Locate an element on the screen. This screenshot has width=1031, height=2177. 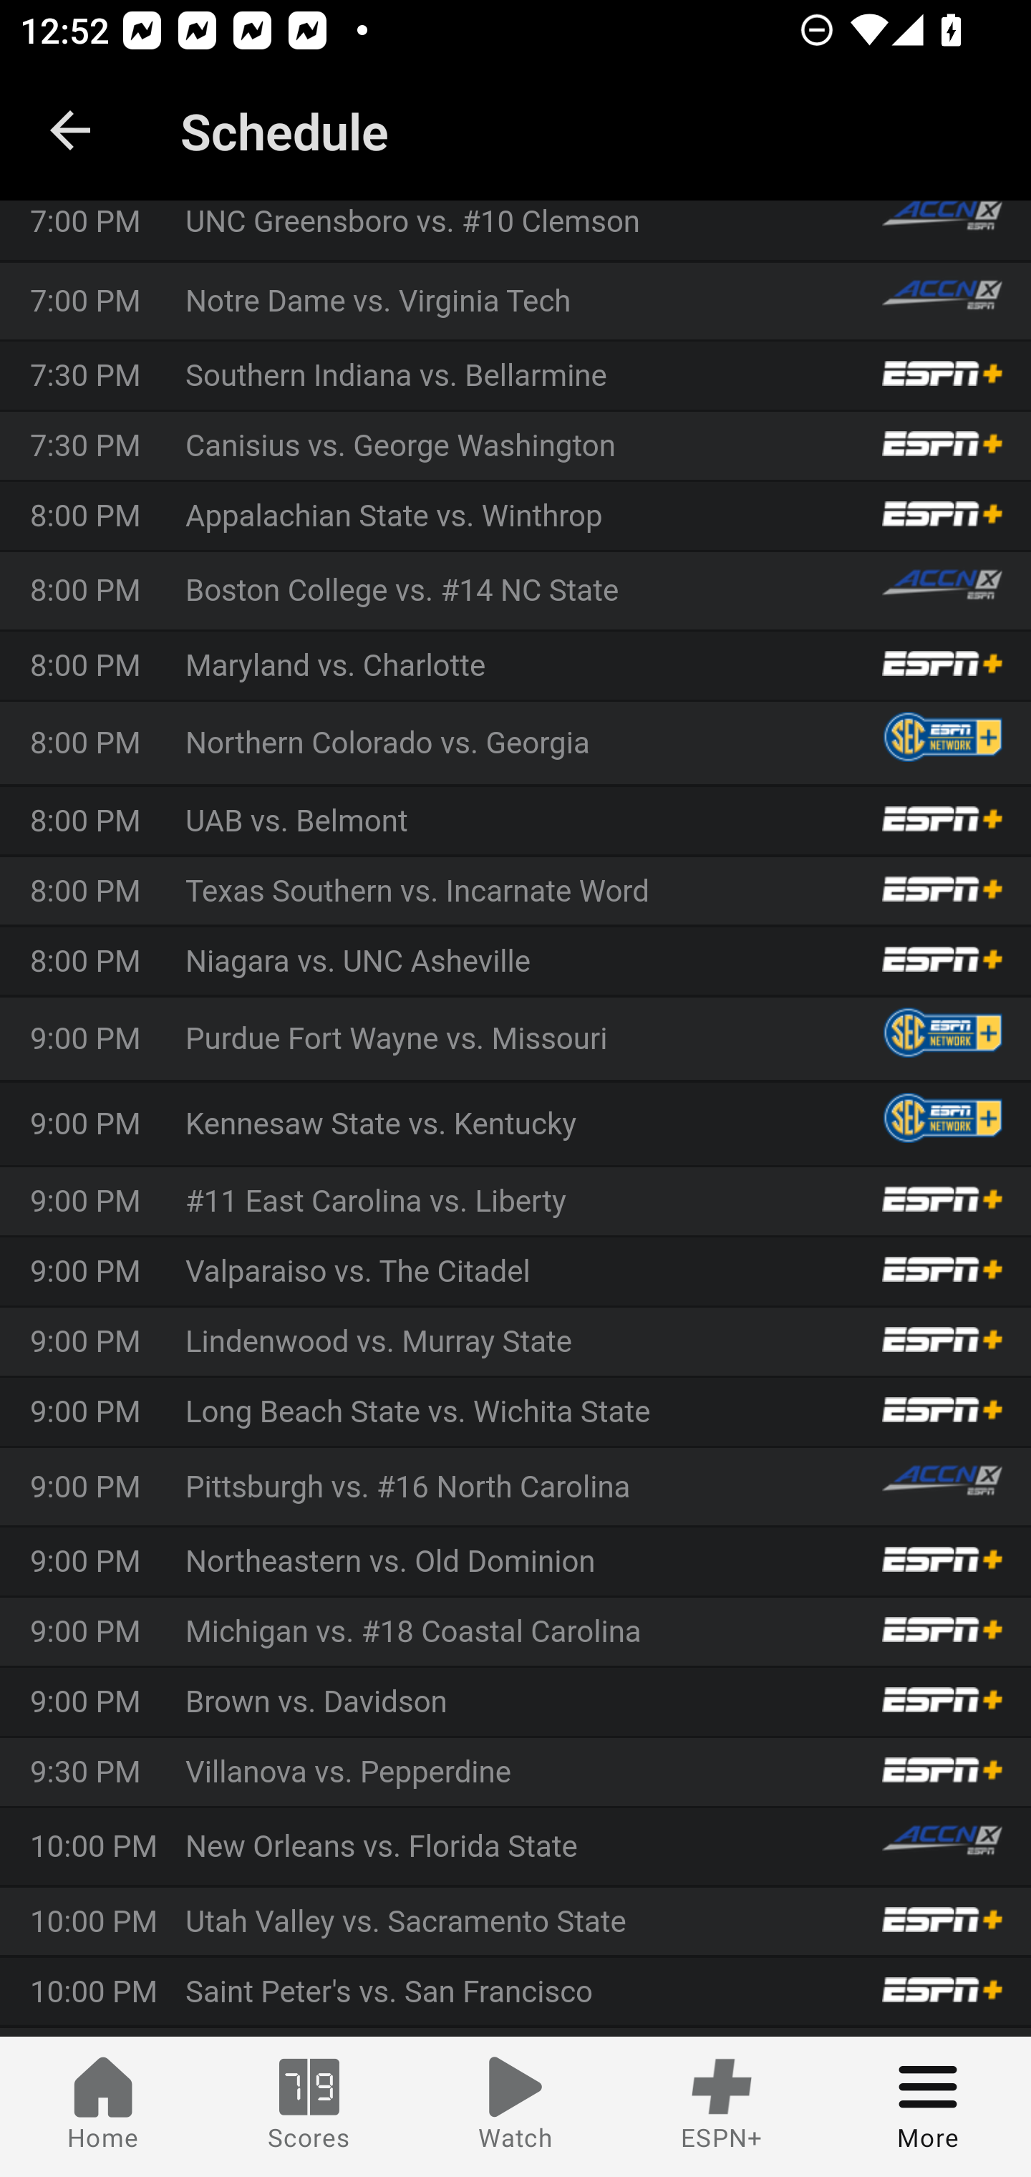
Home is located at coordinates (103, 2107).